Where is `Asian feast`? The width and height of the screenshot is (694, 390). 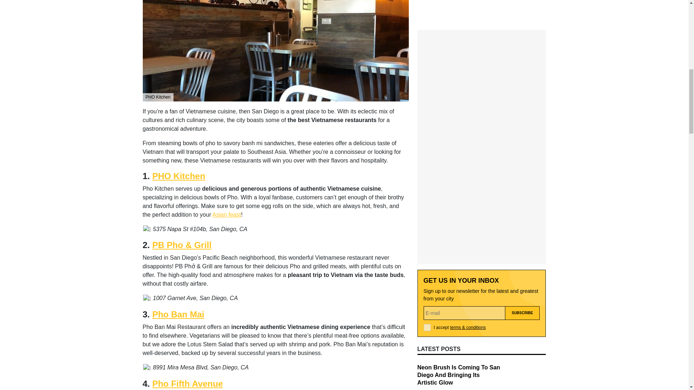 Asian feast is located at coordinates (226, 214).